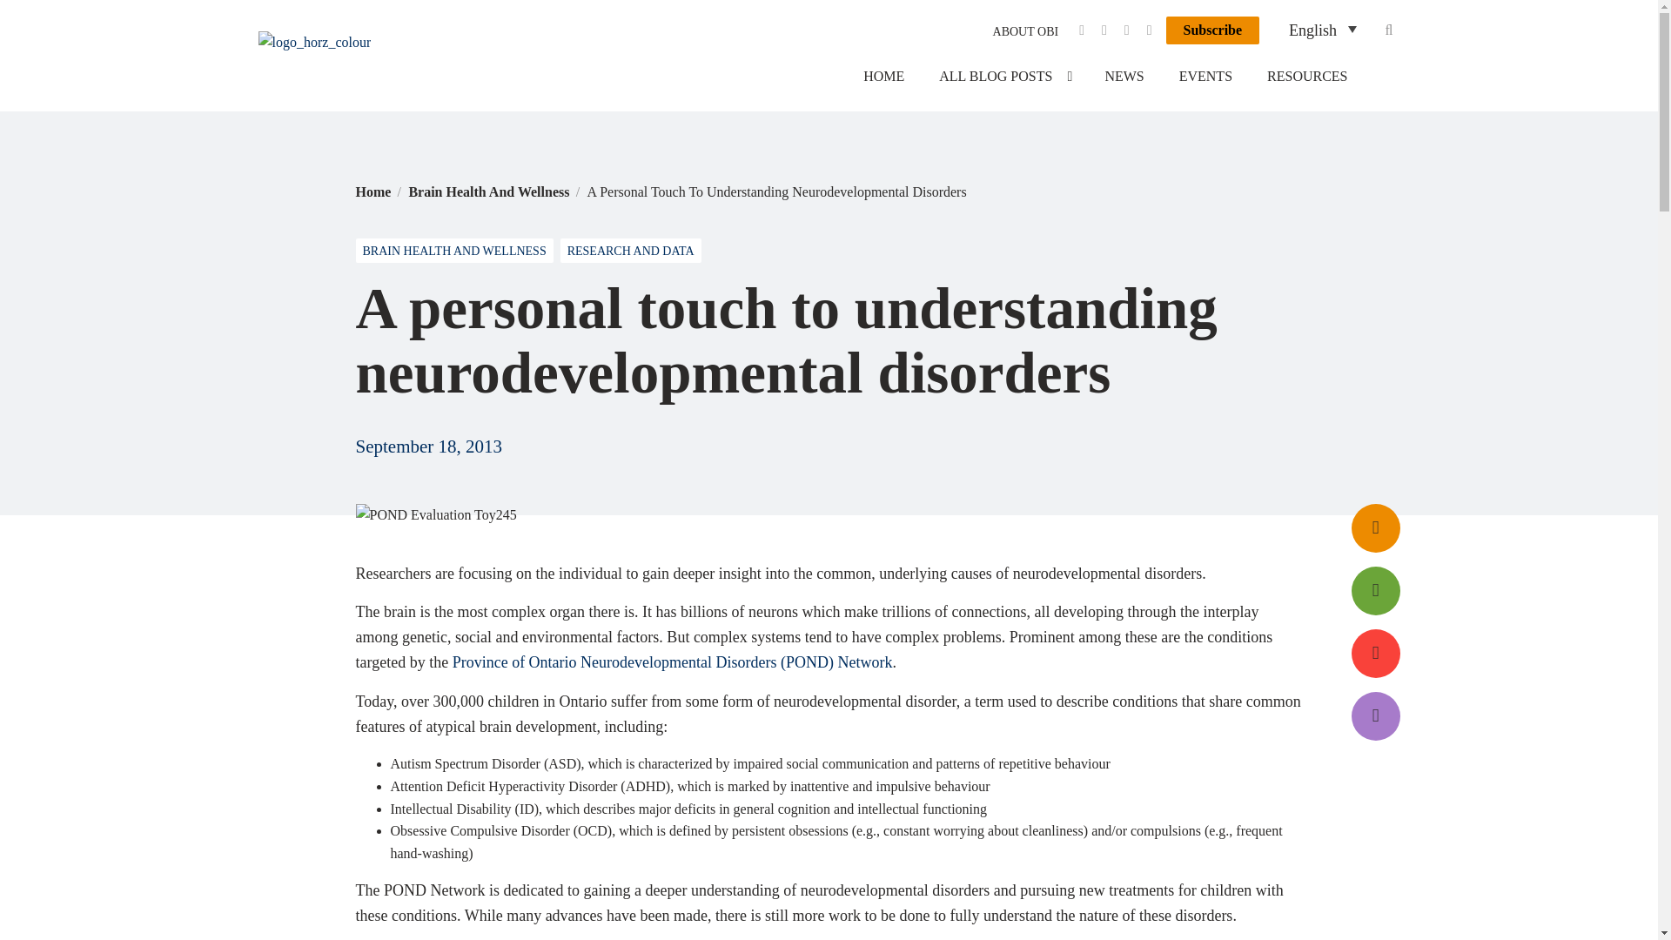 Image resolution: width=1671 pixels, height=940 pixels. Describe the element at coordinates (1307, 77) in the screenshot. I see `RESOURCES` at that location.